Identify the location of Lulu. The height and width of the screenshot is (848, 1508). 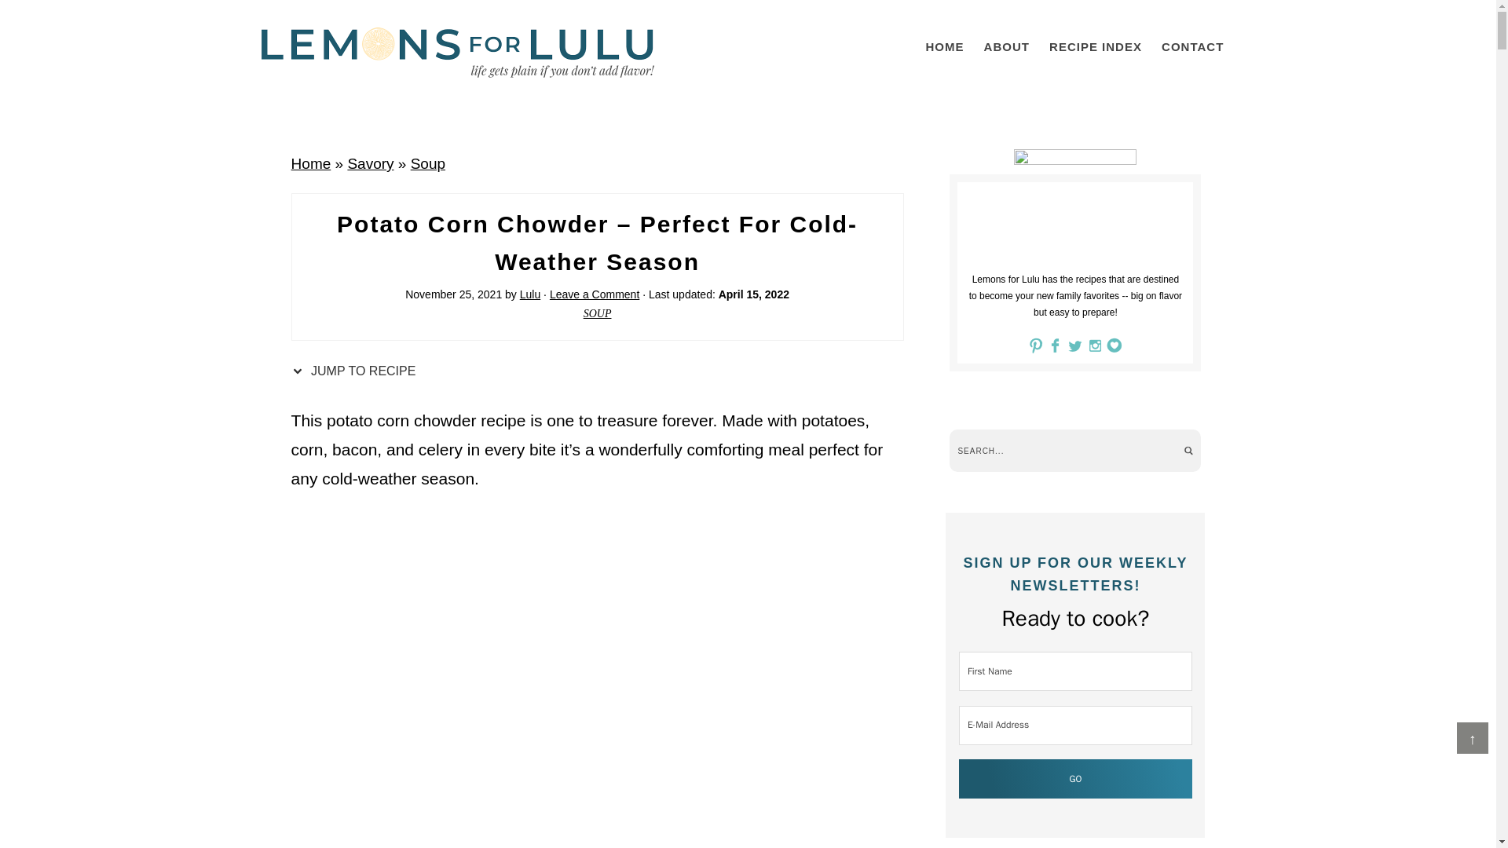
(529, 294).